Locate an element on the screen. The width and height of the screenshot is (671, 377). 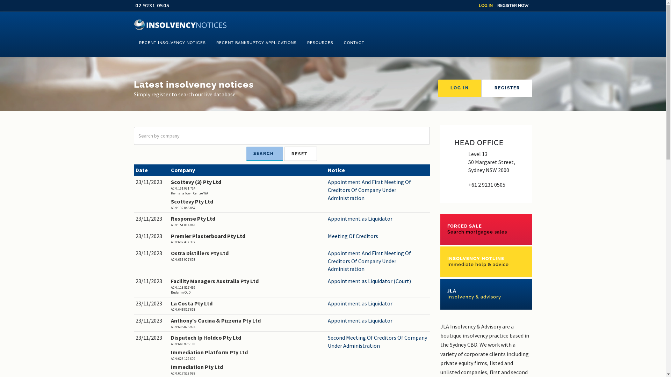
Meeting Of Creditors is located at coordinates (378, 236).